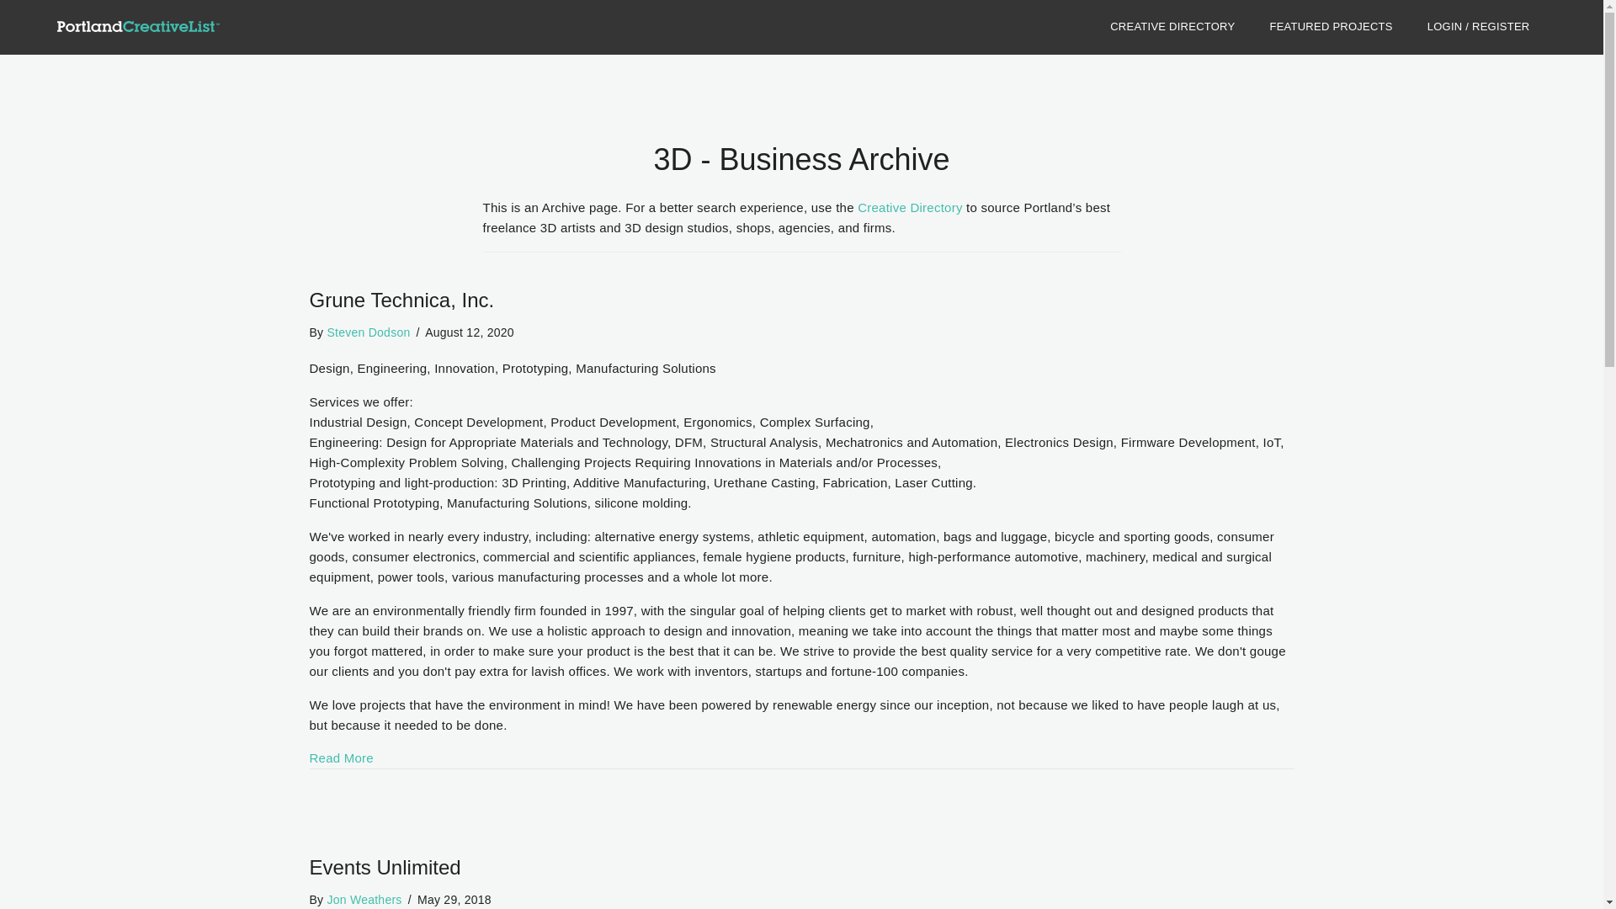 The image size is (1616, 909). I want to click on Grune Technica, Inc., so click(402, 300).